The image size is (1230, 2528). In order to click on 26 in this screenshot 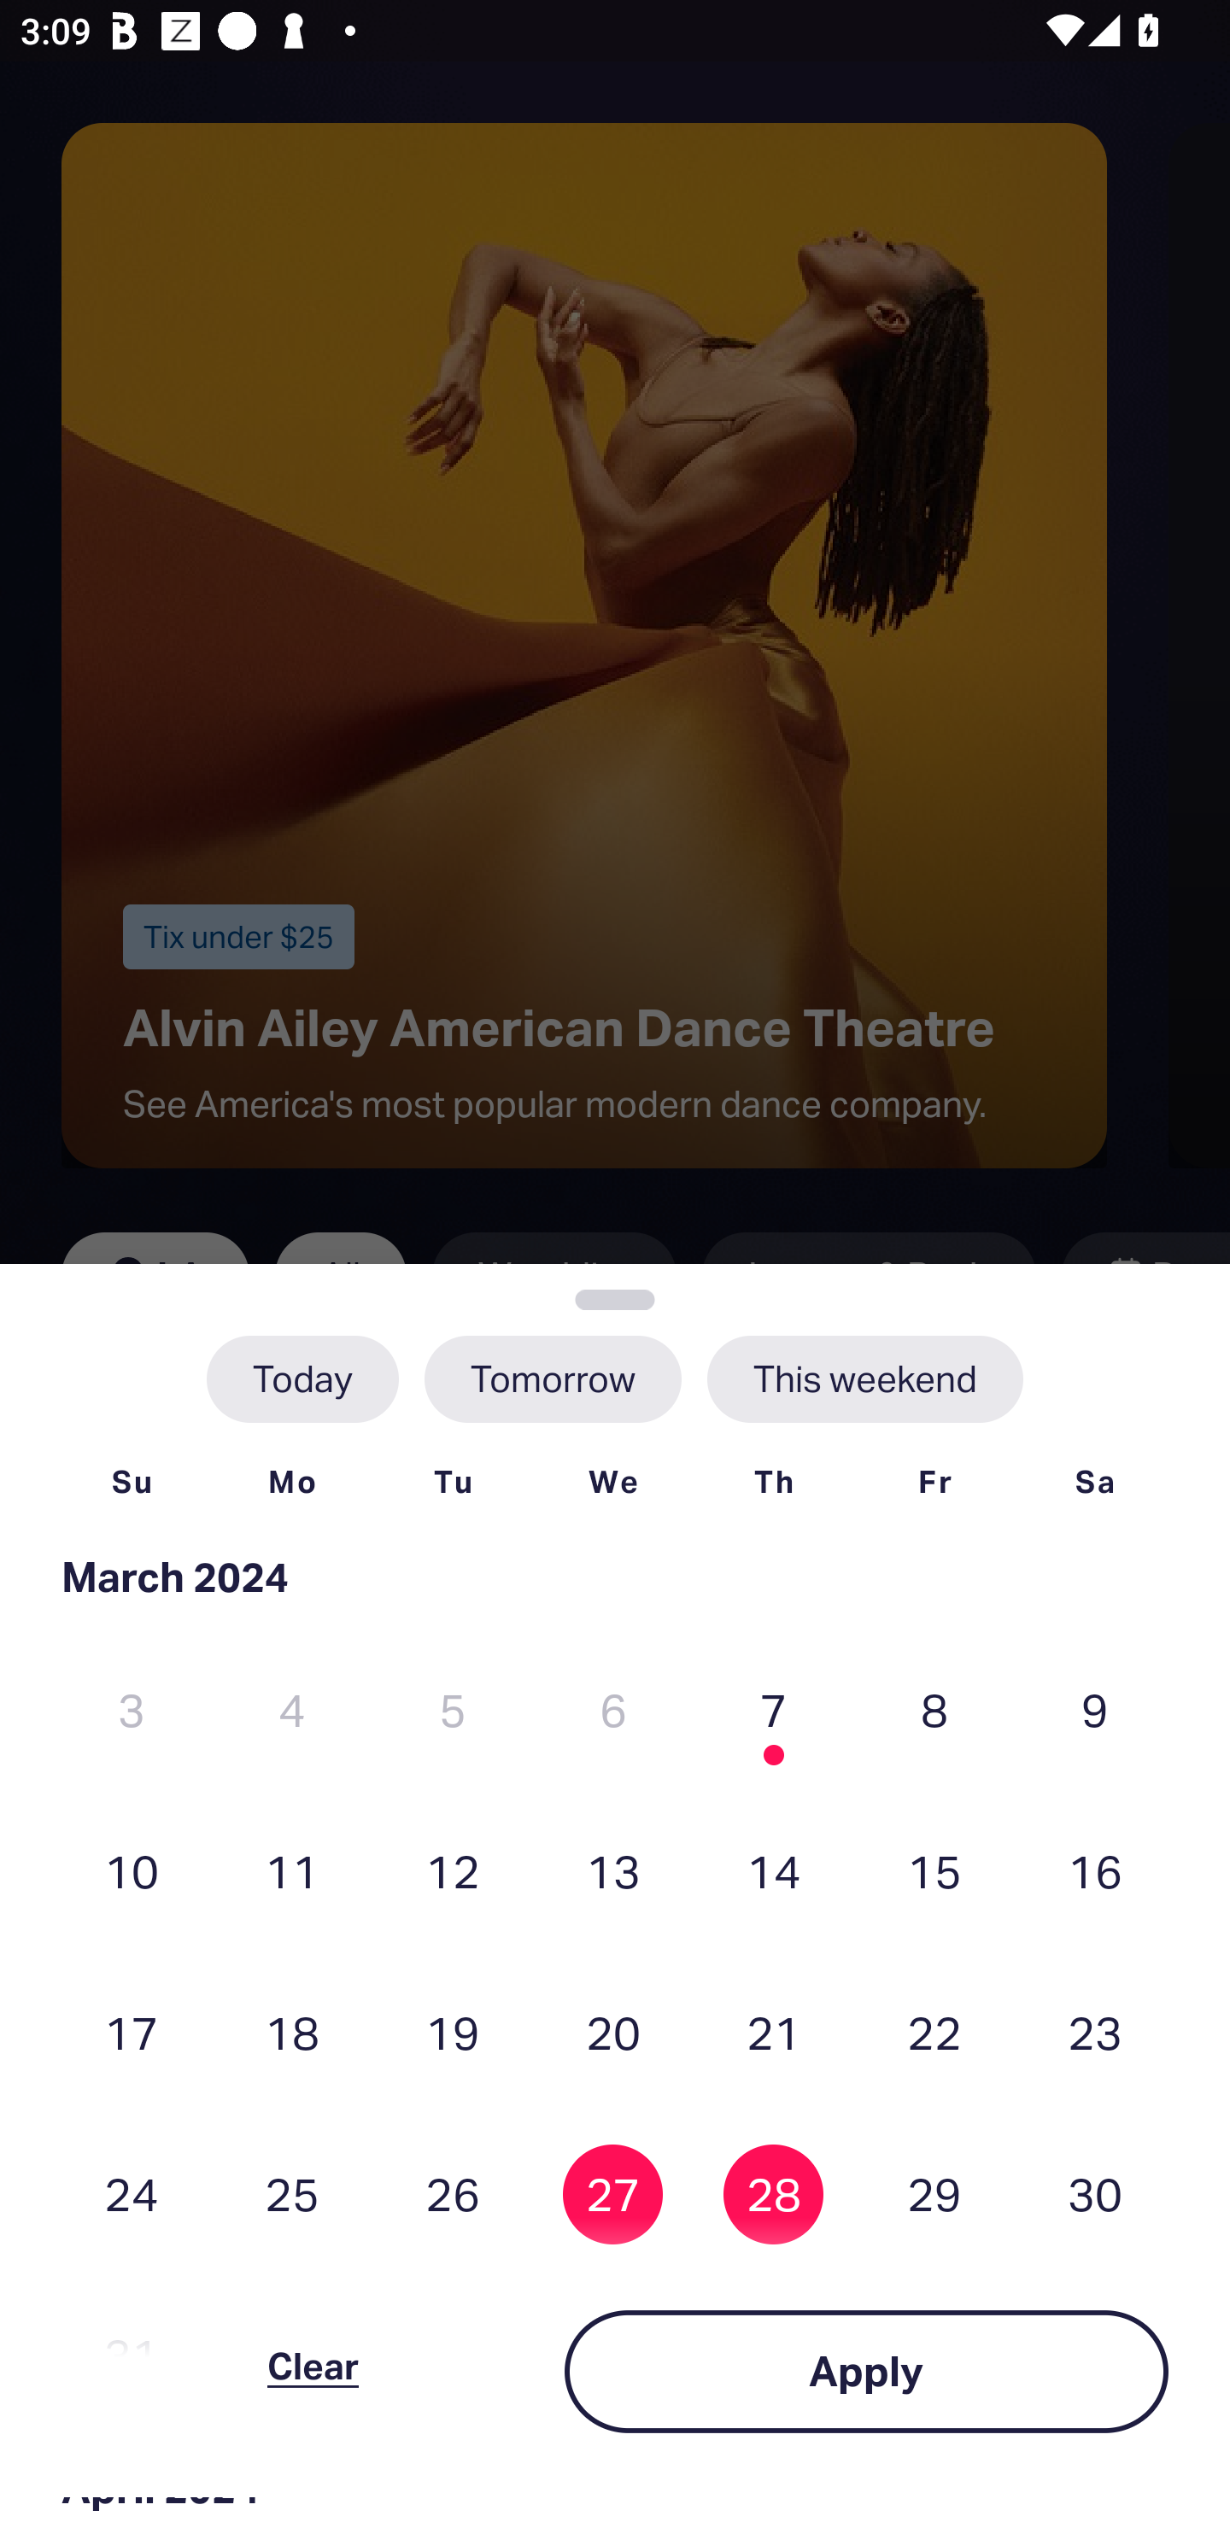, I will do `click(453, 2194)`.